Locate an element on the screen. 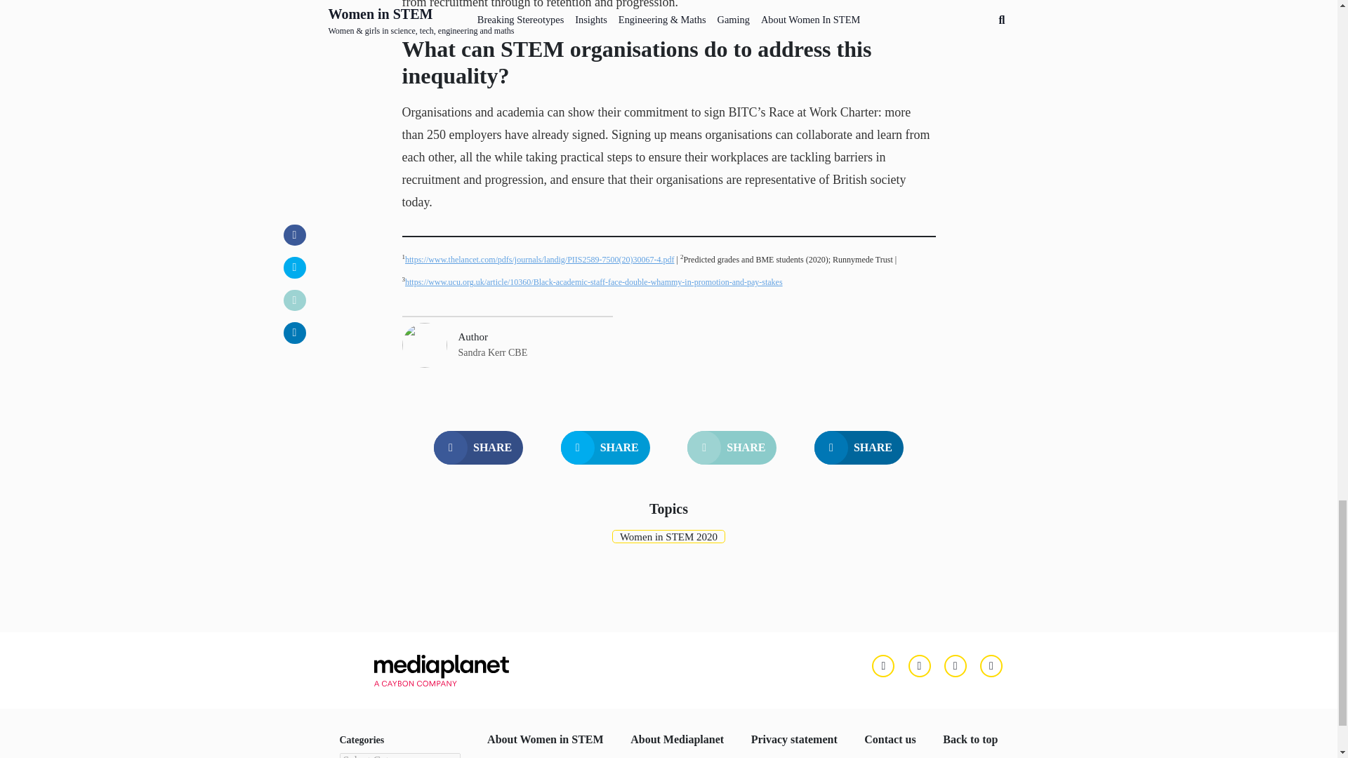 The height and width of the screenshot is (758, 1348). Women in STEM 2020 is located at coordinates (668, 536).